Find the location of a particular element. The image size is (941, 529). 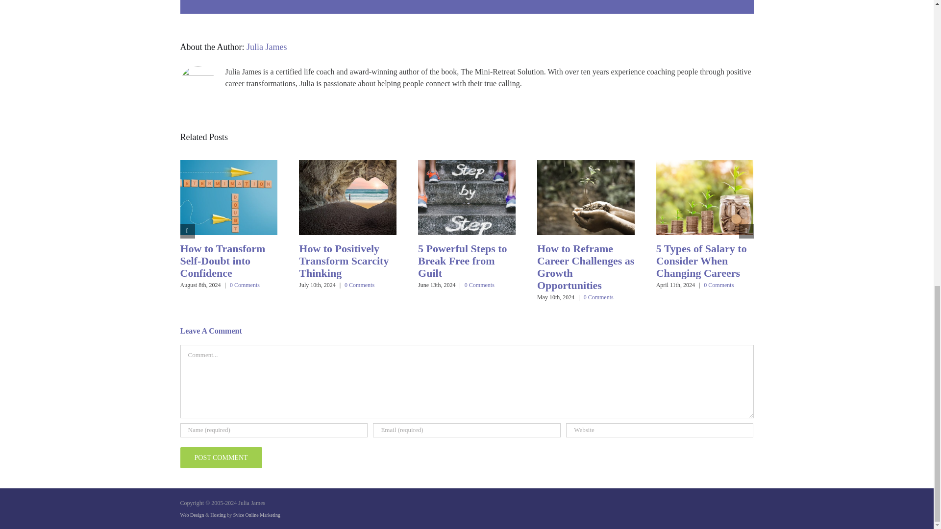

Julia James is located at coordinates (267, 47).